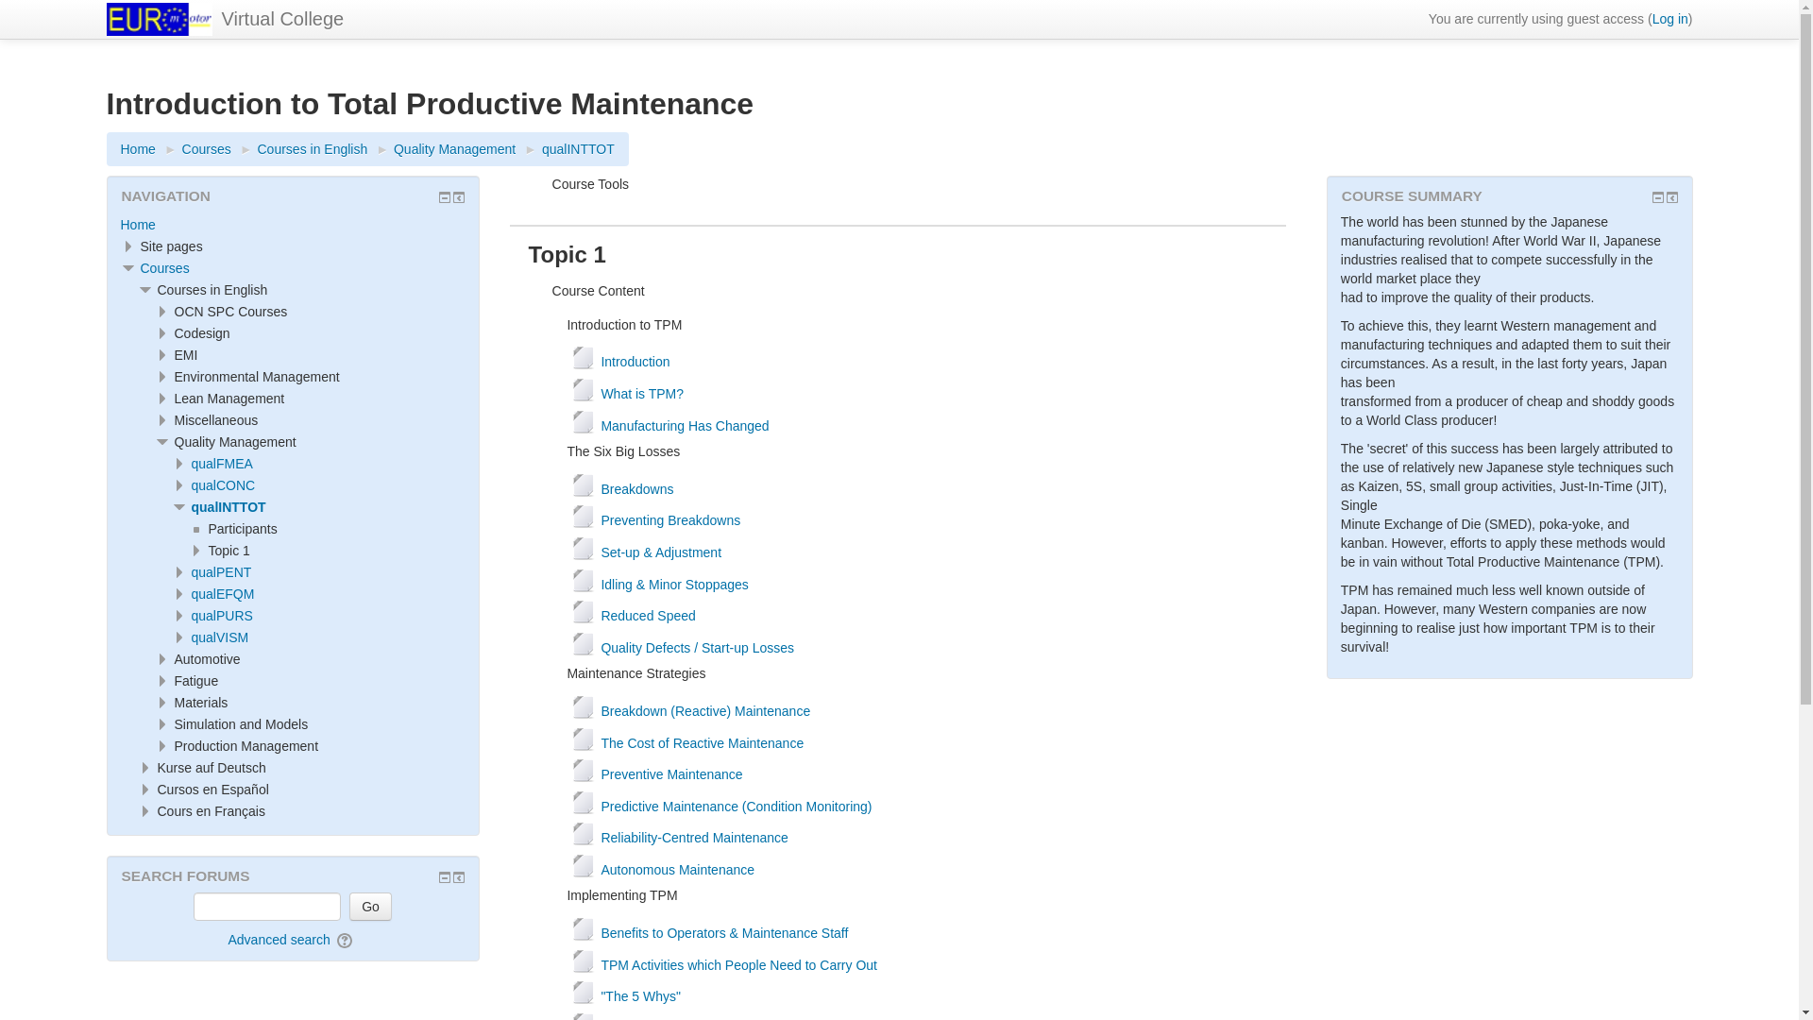 The width and height of the screenshot is (1813, 1020). What do you see at coordinates (138, 225) in the screenshot?
I see `Home` at bounding box center [138, 225].